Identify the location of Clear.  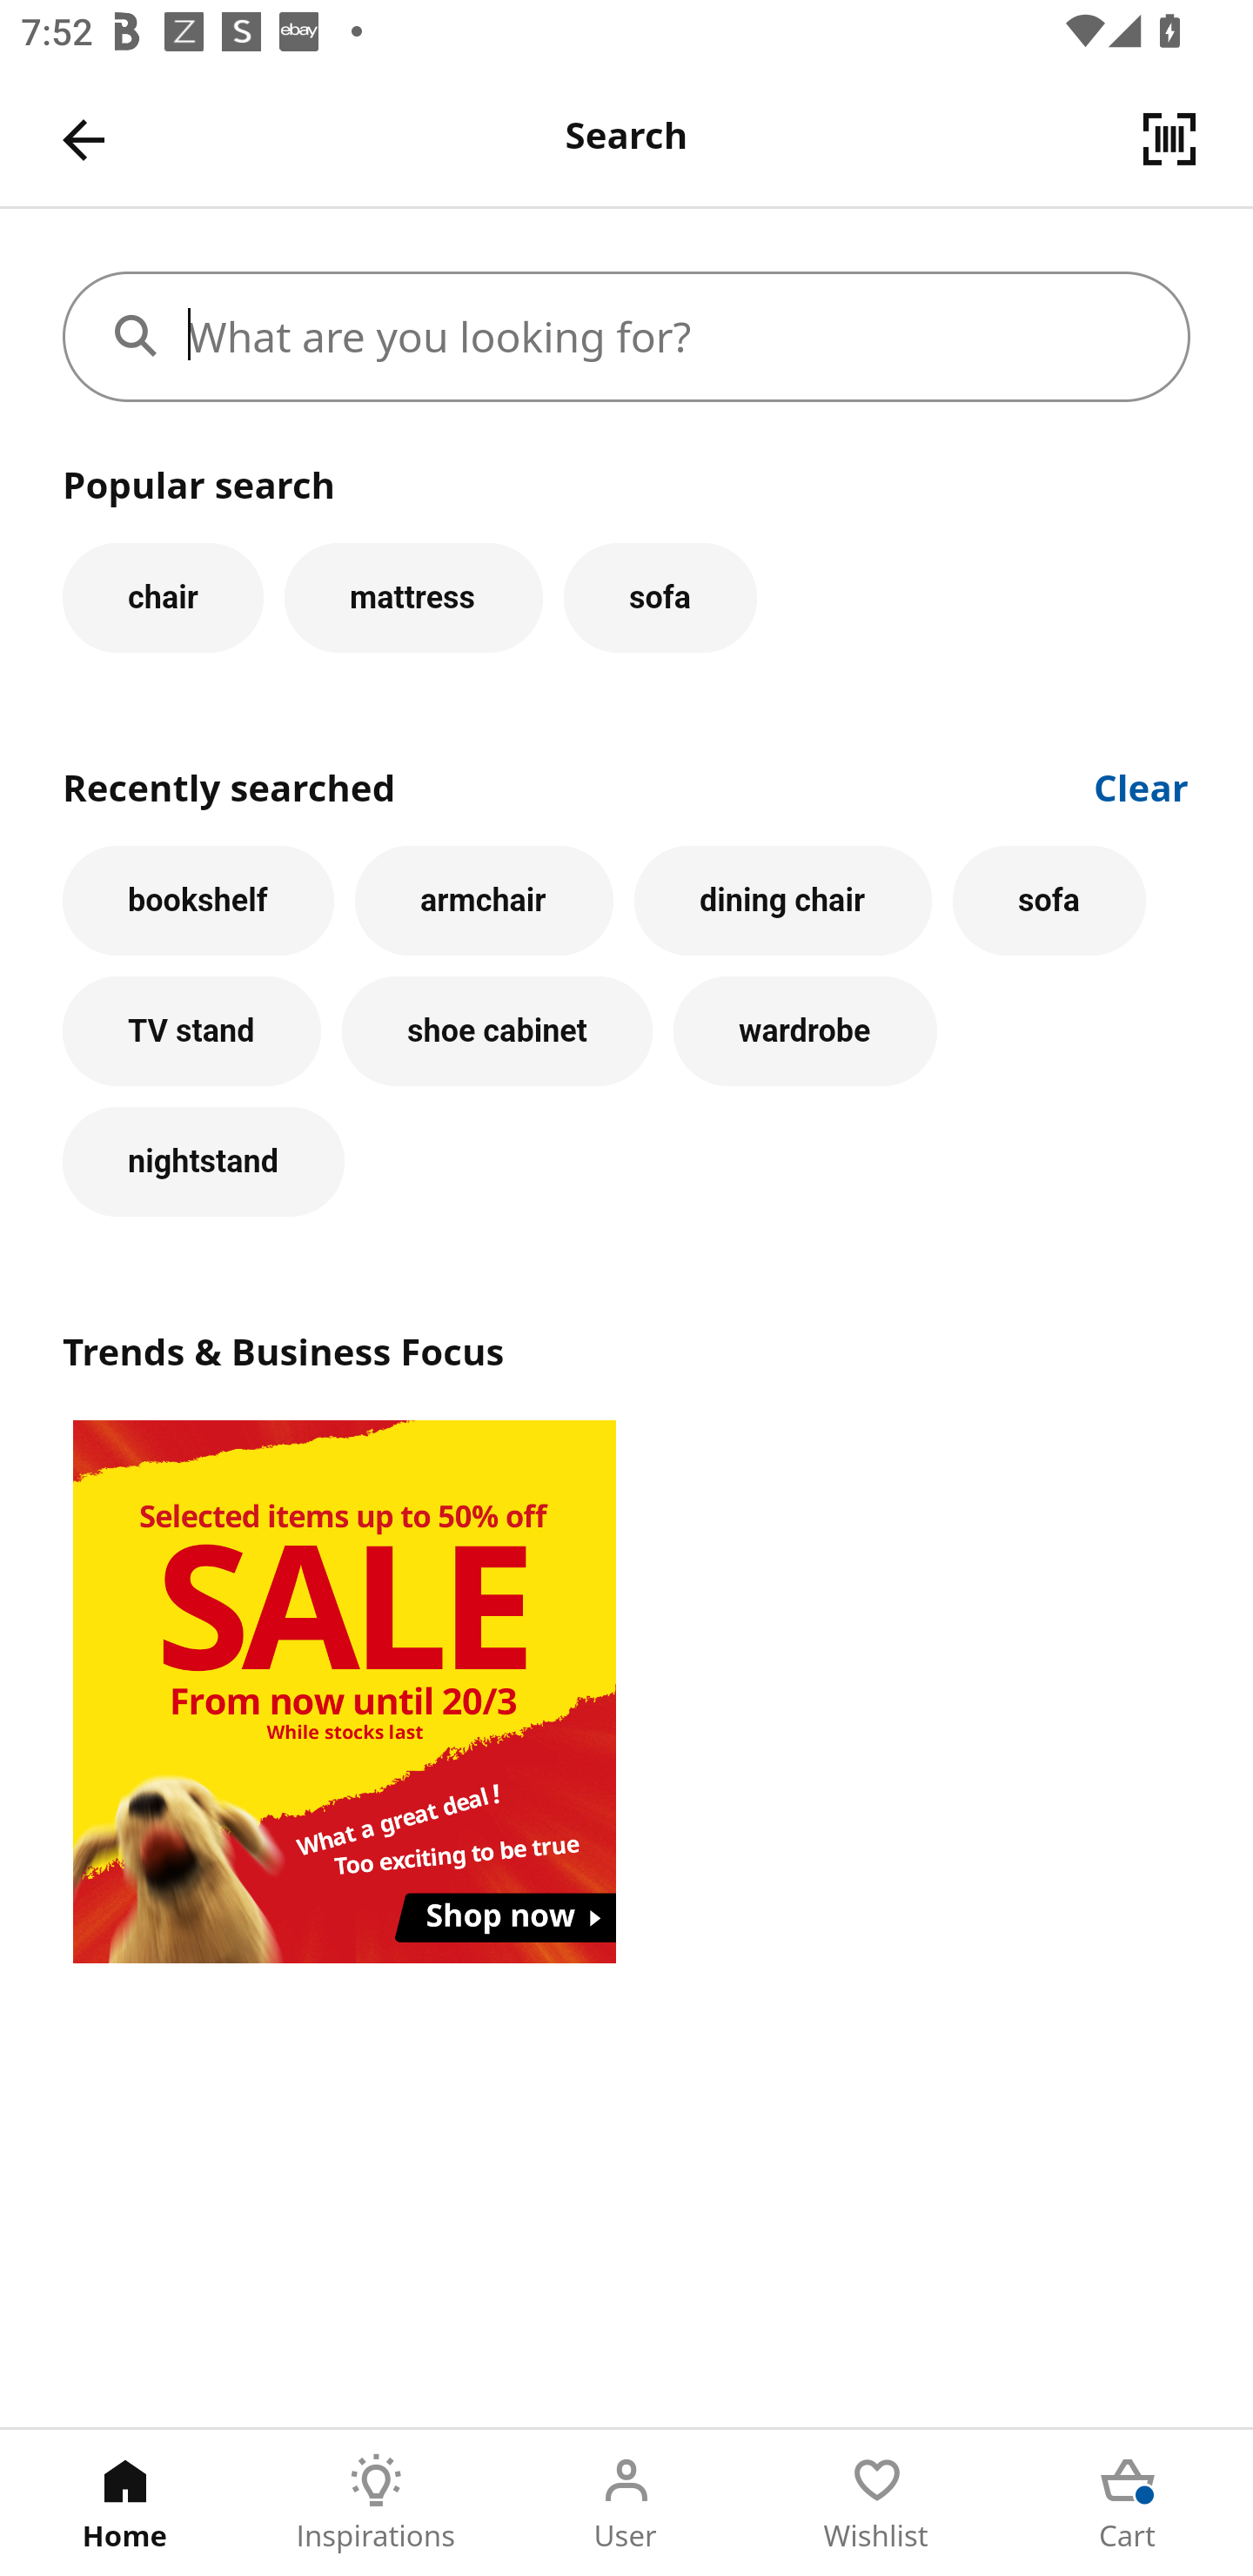
(1142, 785).